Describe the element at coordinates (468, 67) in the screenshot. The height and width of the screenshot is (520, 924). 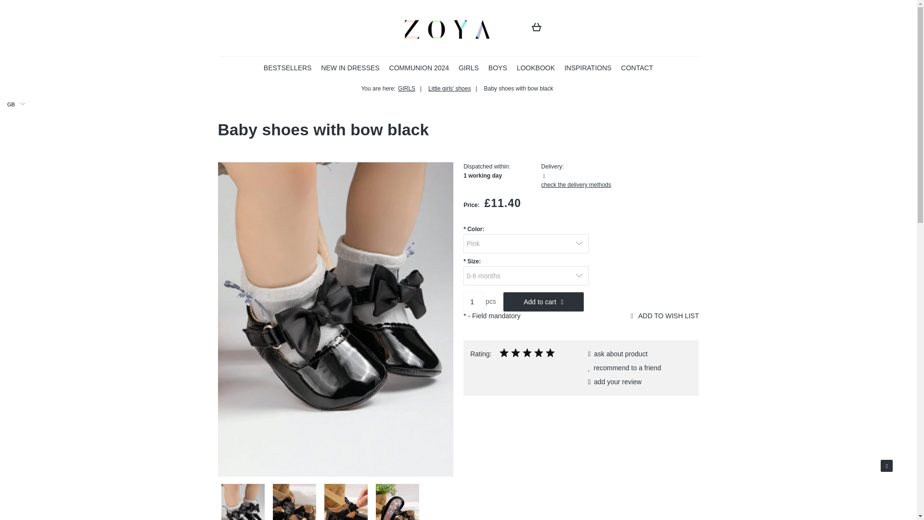
I see `GIRLS` at that location.